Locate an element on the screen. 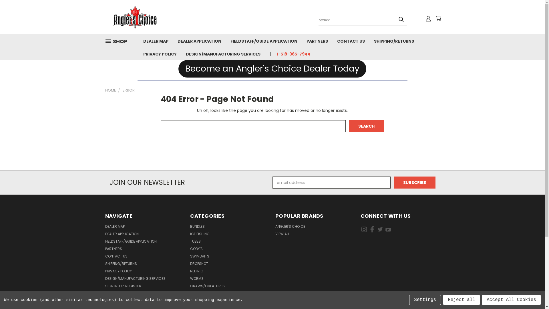 The image size is (549, 309). PRIVACY POLICY is located at coordinates (118, 272).